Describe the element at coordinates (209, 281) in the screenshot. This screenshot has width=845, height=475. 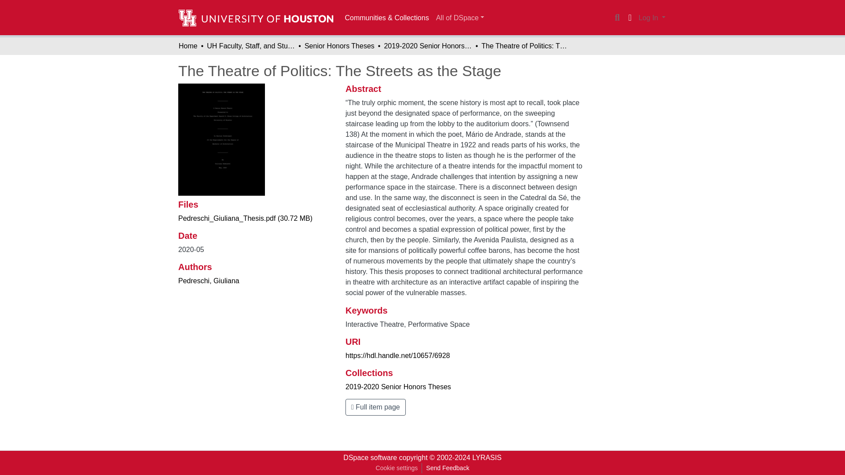
I see `Pedreschi, Giuliana` at that location.